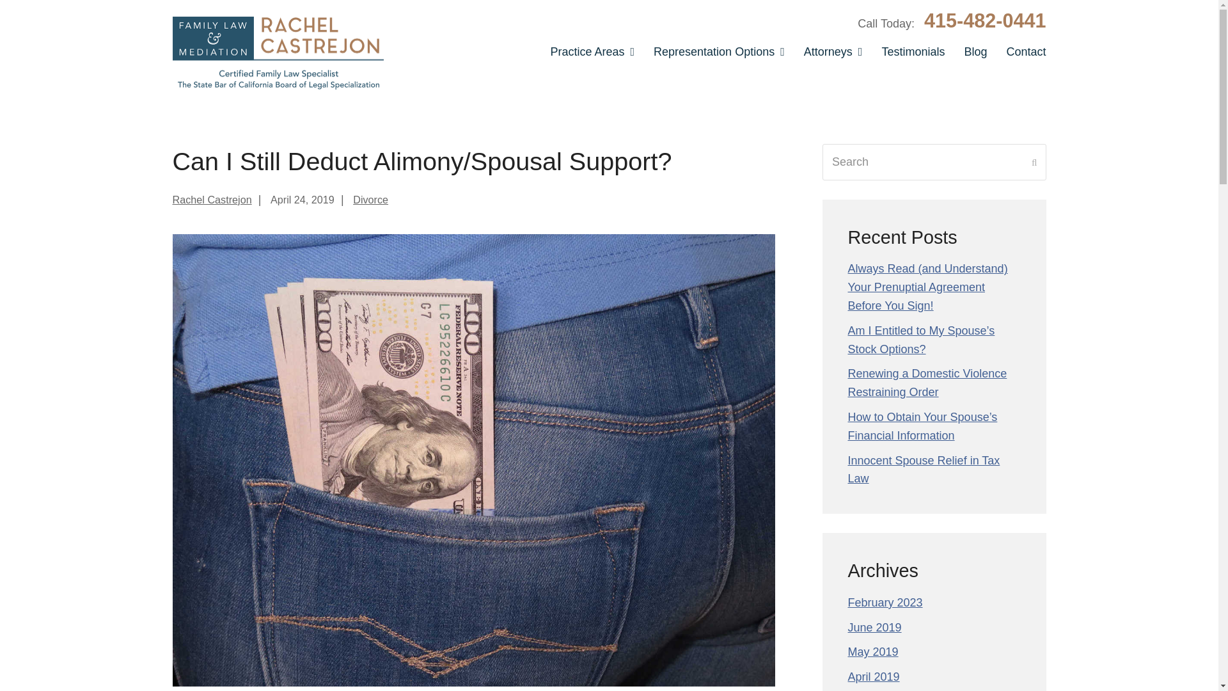 This screenshot has width=1228, height=691. Describe the element at coordinates (913, 49) in the screenshot. I see `Testimonials` at that location.